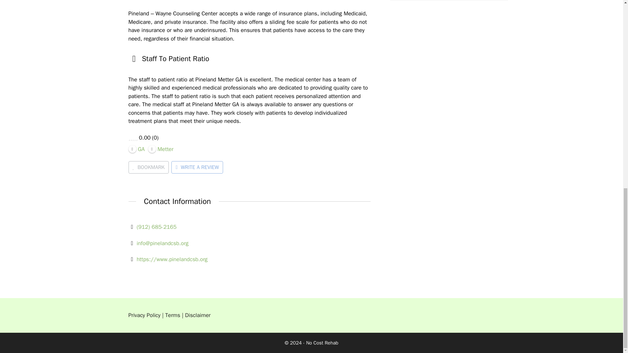 The image size is (628, 353). What do you see at coordinates (136, 148) in the screenshot?
I see `GA` at bounding box center [136, 148].